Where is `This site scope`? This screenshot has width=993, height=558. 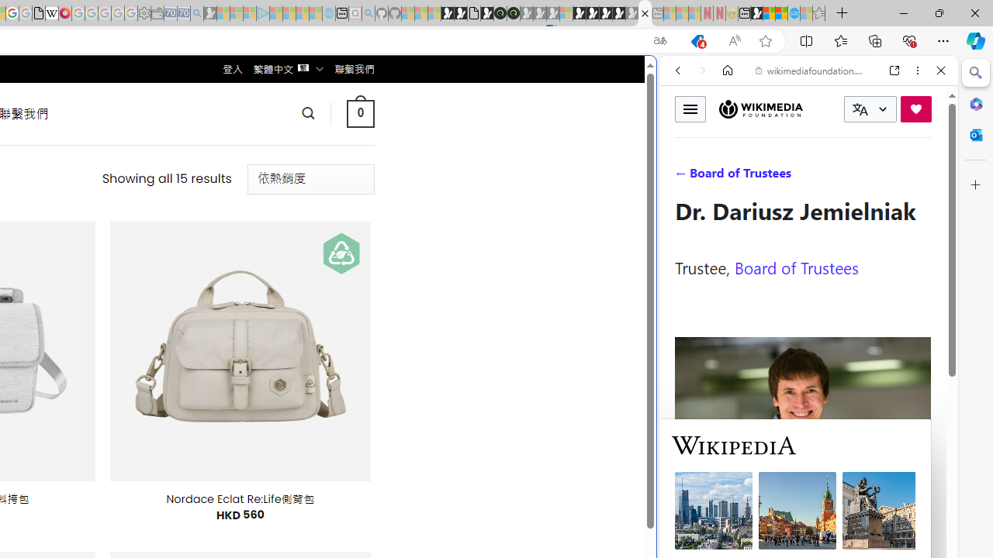 This site scope is located at coordinates (726, 139).